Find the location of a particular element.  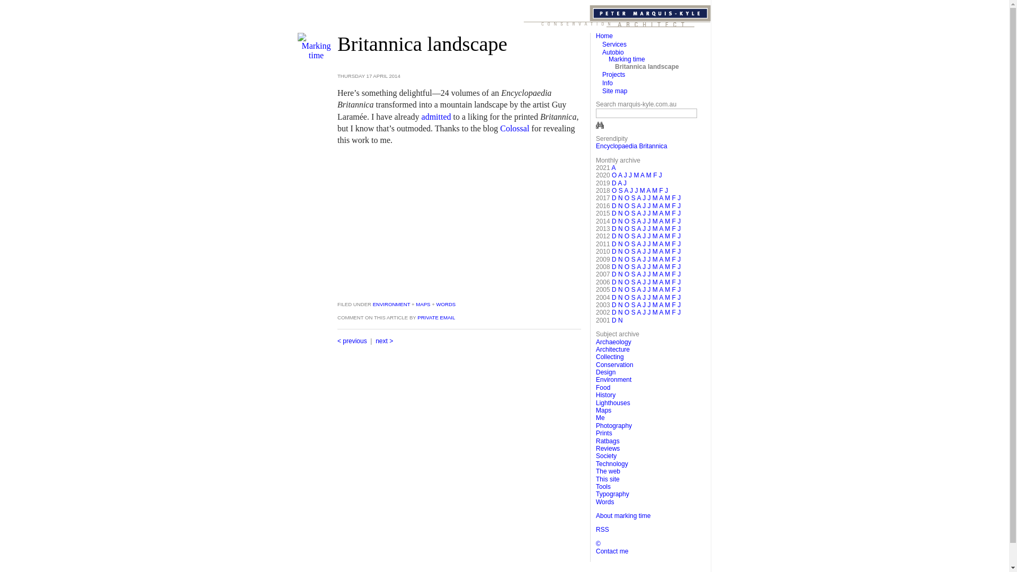

N is located at coordinates (621, 282).